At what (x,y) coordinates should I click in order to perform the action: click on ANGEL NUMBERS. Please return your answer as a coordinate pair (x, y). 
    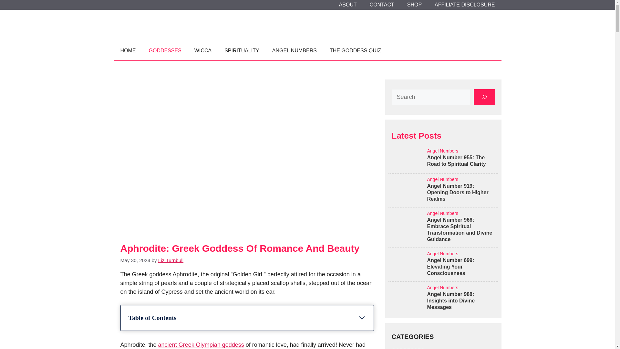
    Looking at the image, I should click on (294, 50).